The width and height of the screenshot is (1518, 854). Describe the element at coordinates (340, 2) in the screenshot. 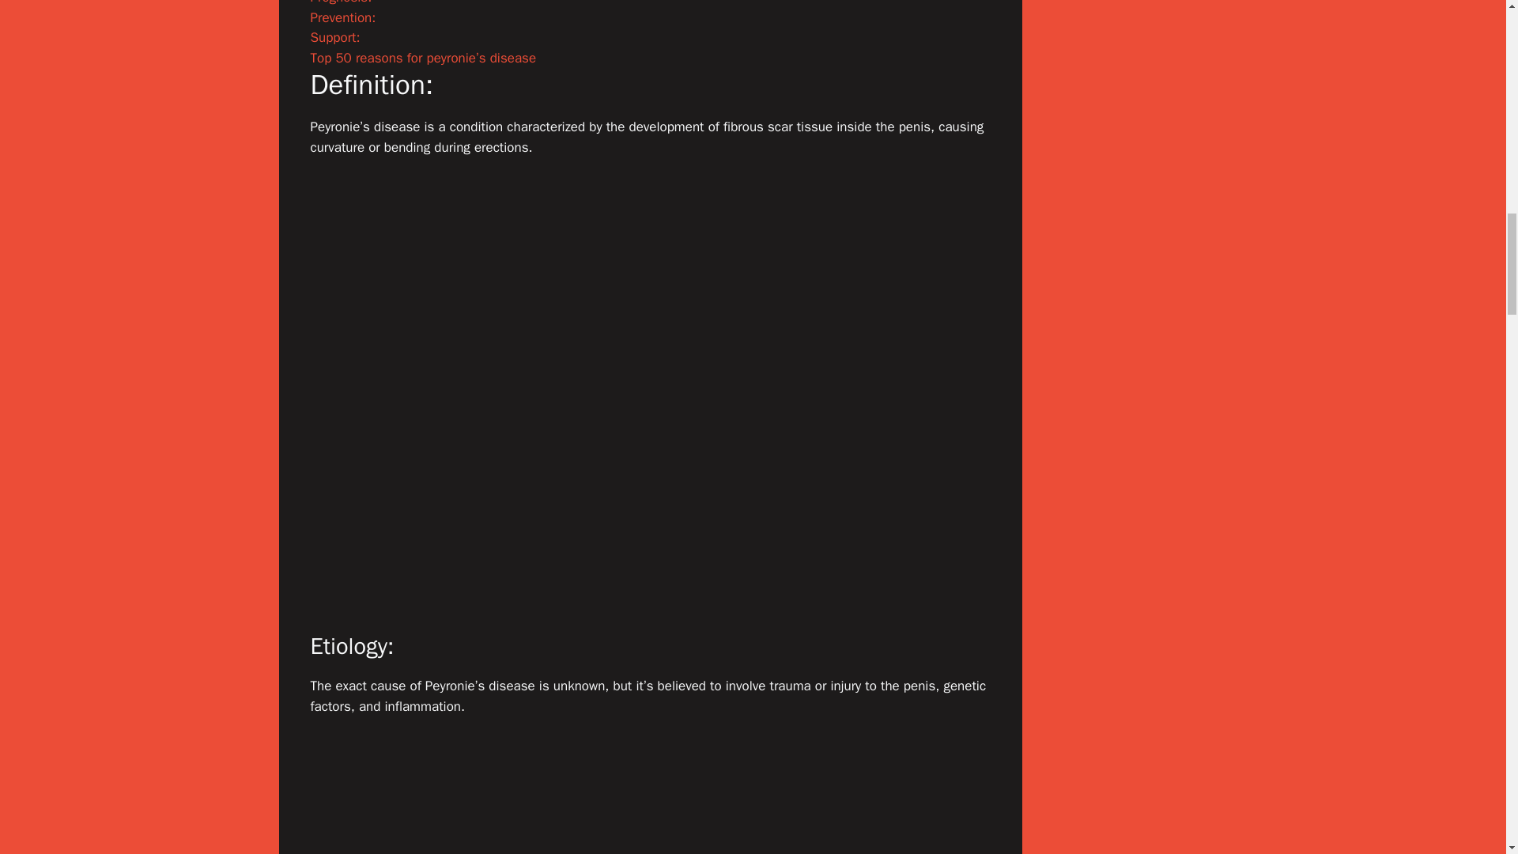

I see `Prognosis:` at that location.